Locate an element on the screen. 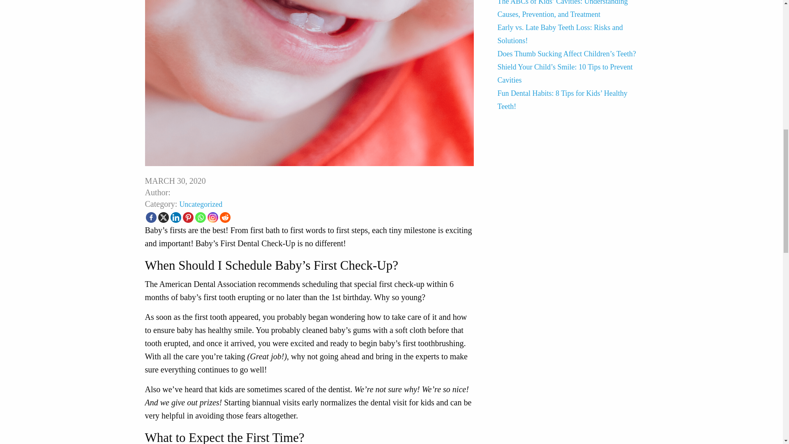 Image resolution: width=789 pixels, height=444 pixels. Pinterest is located at coordinates (187, 217).